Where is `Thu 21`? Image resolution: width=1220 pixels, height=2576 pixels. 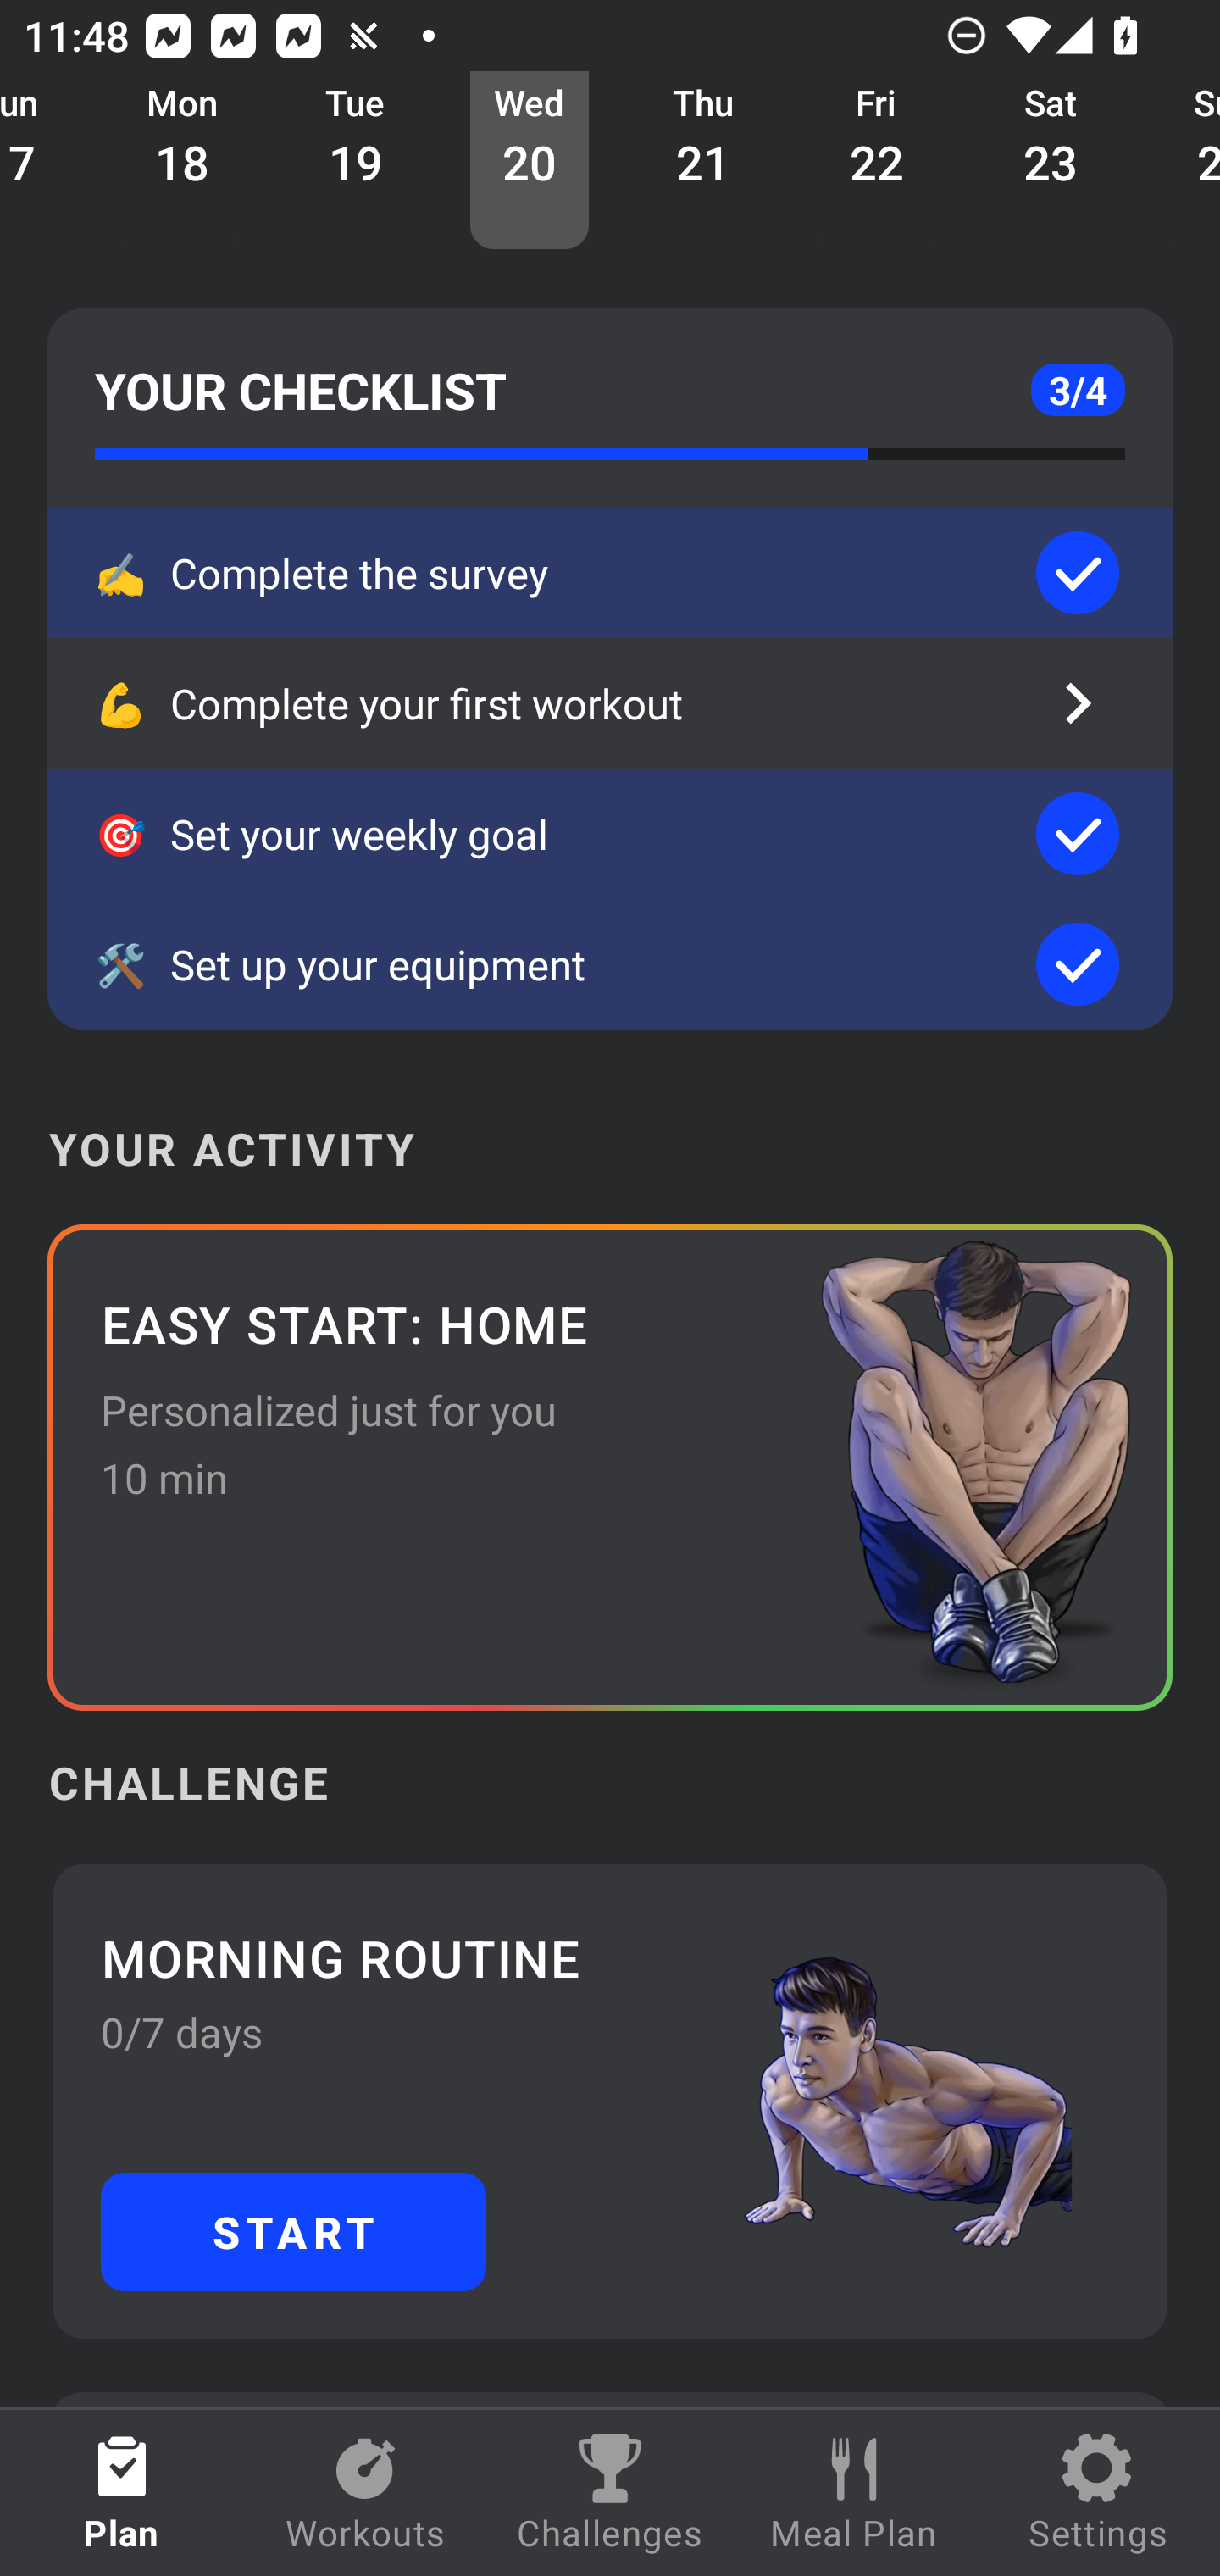
Thu 21 is located at coordinates (703, 161).